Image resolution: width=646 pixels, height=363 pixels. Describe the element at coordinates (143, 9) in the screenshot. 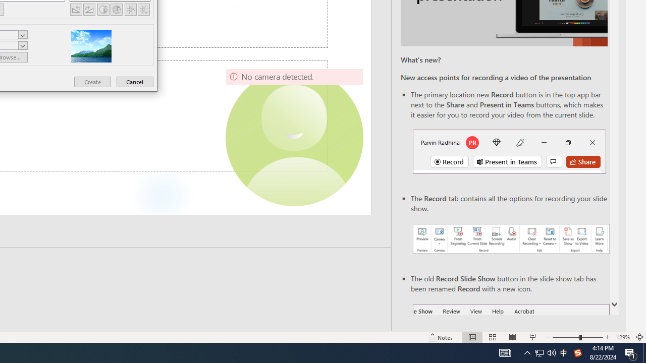

I see `Less Brightness` at that location.